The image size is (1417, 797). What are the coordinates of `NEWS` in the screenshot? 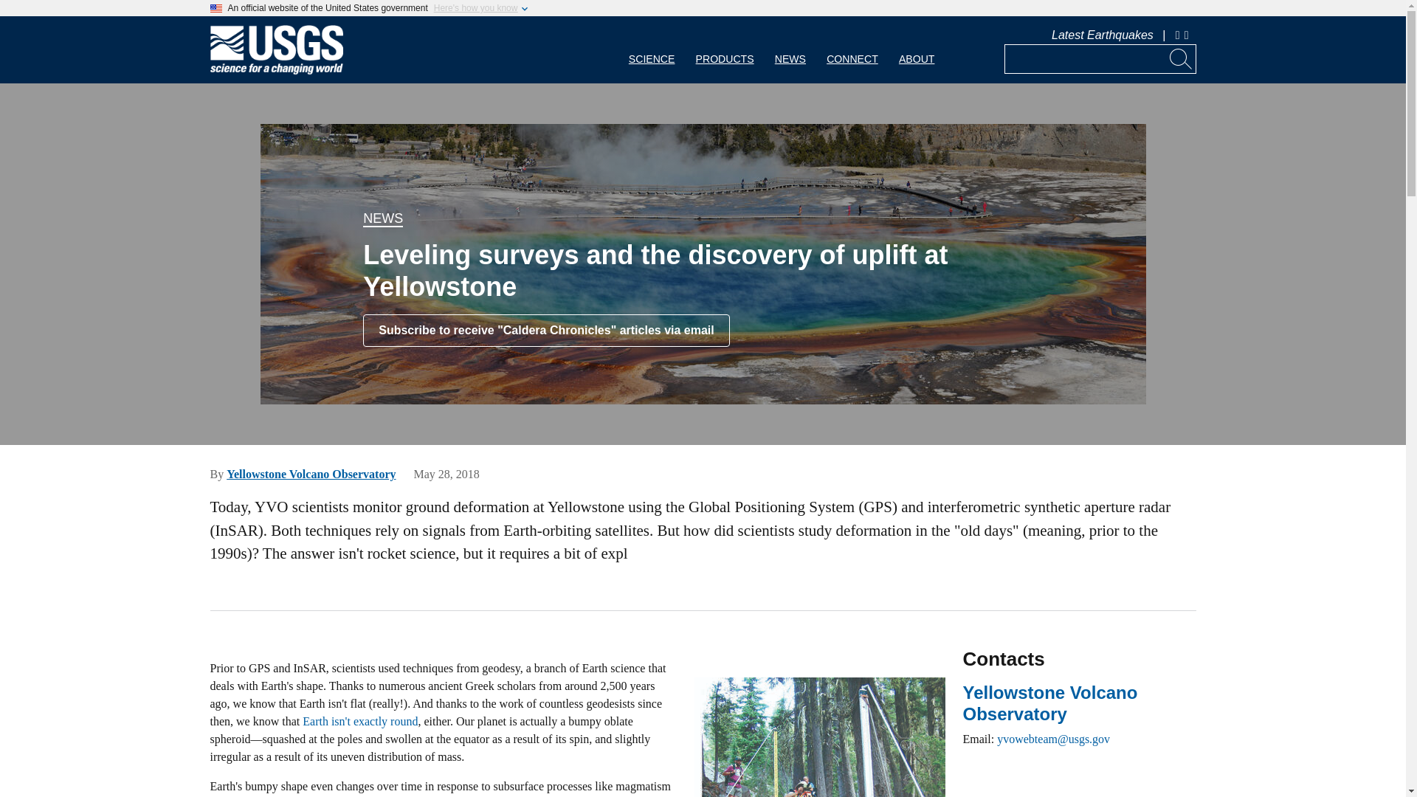 It's located at (790, 49).